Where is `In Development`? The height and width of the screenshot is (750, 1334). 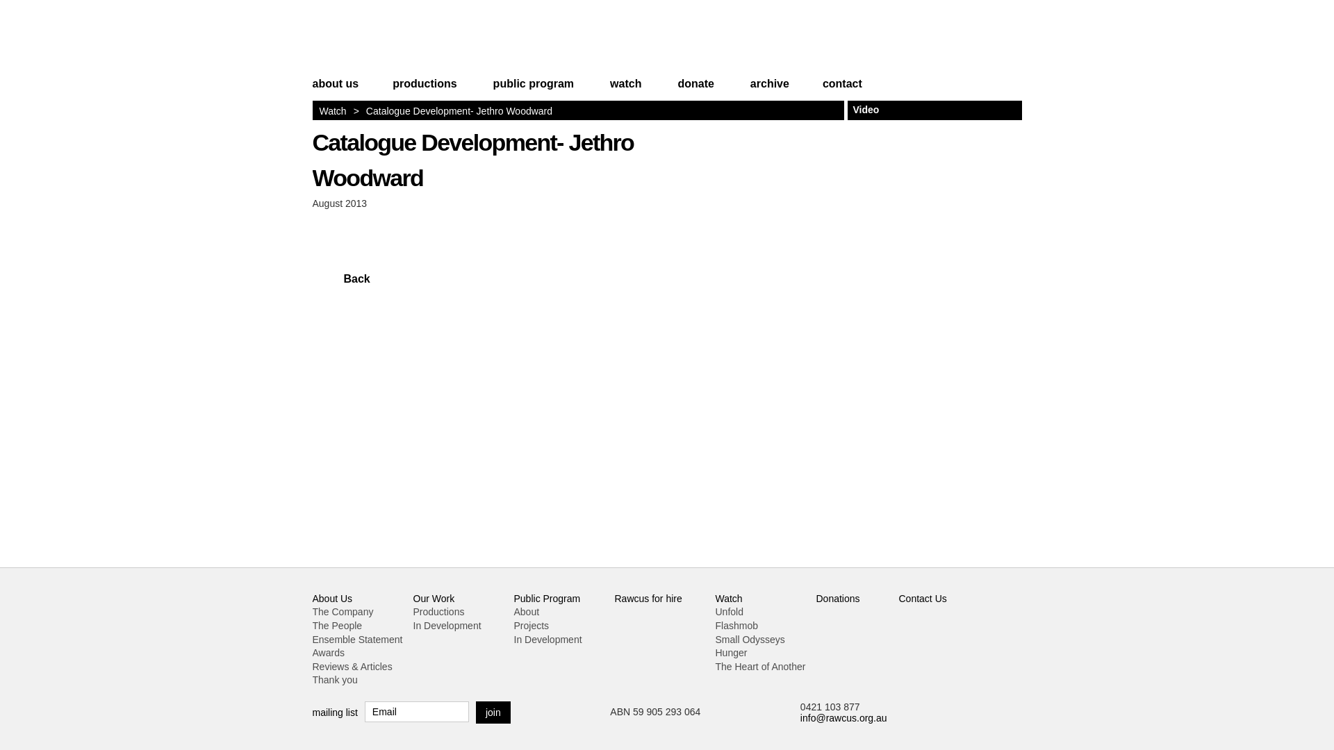
In Development is located at coordinates (447, 626).